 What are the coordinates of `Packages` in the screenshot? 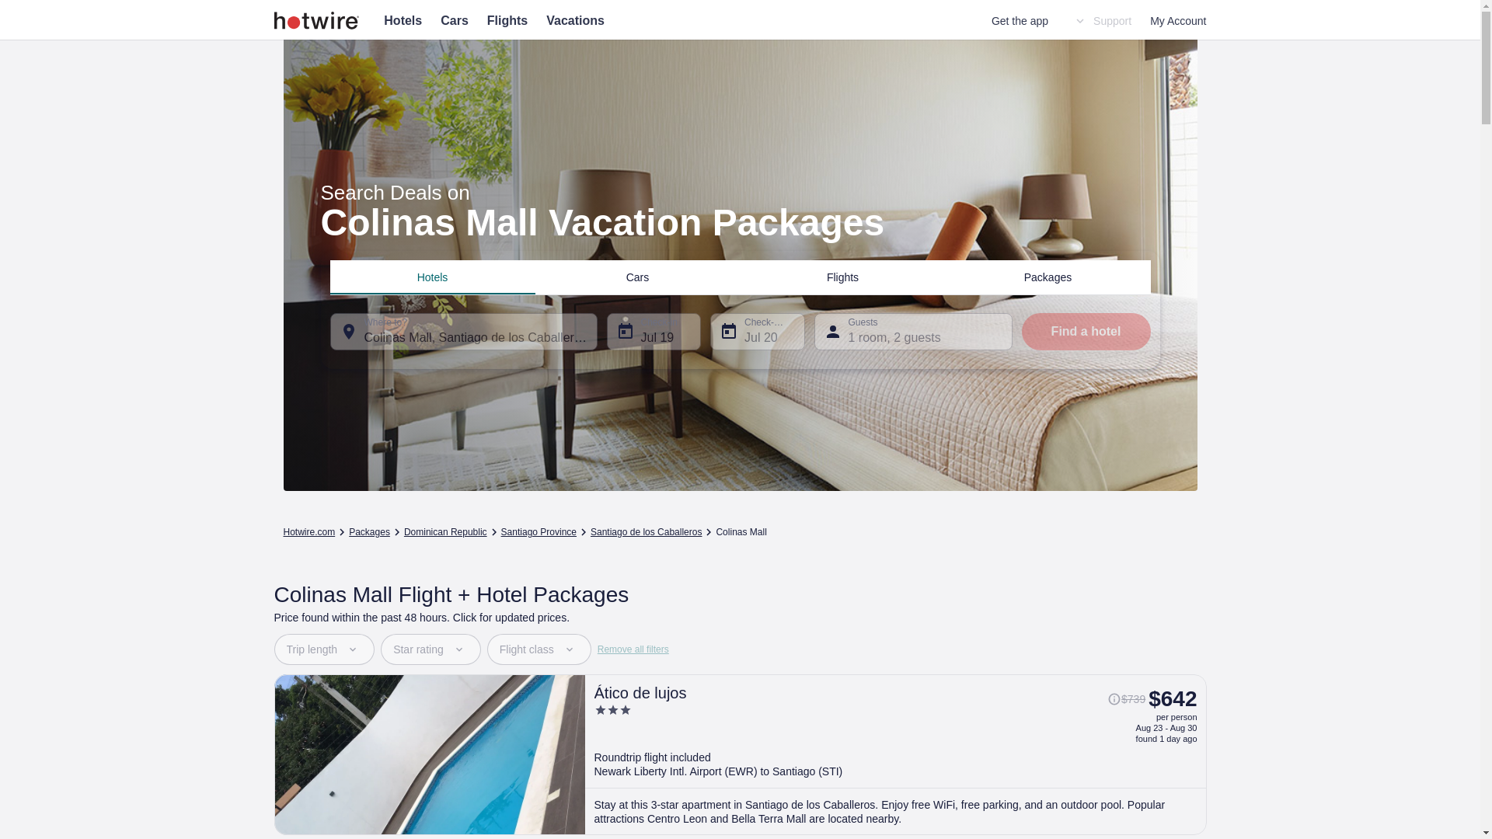 It's located at (1048, 277).